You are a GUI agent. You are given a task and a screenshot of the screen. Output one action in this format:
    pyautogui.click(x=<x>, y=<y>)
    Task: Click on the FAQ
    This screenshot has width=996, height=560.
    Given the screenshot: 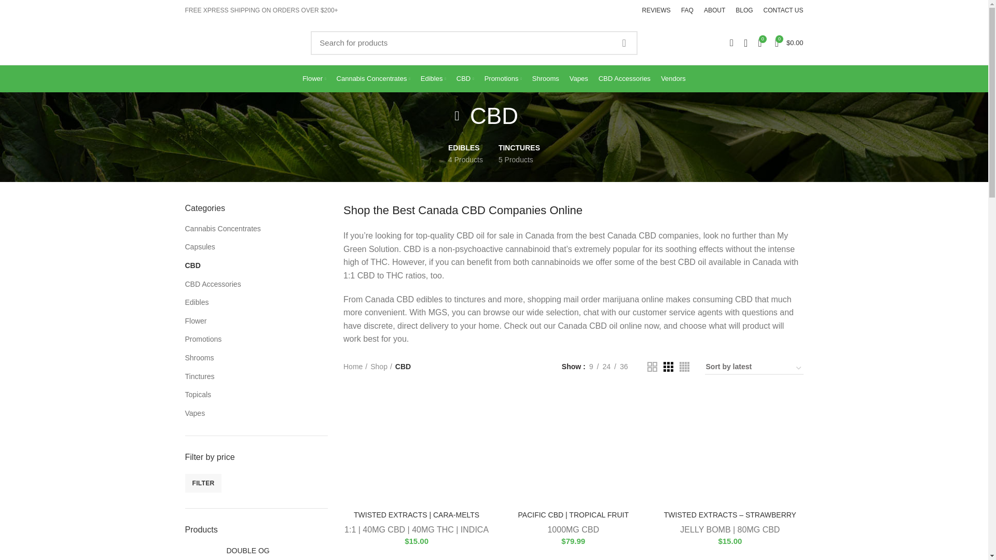 What is the action you would take?
    pyautogui.click(x=687, y=10)
    